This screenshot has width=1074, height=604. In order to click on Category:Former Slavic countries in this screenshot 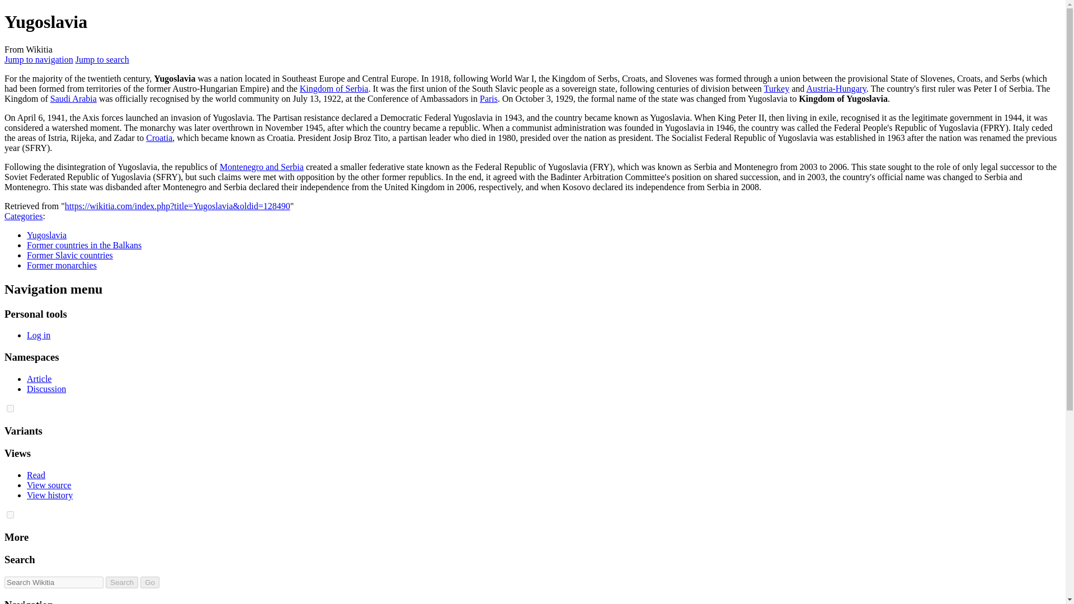, I will do `click(69, 255)`.